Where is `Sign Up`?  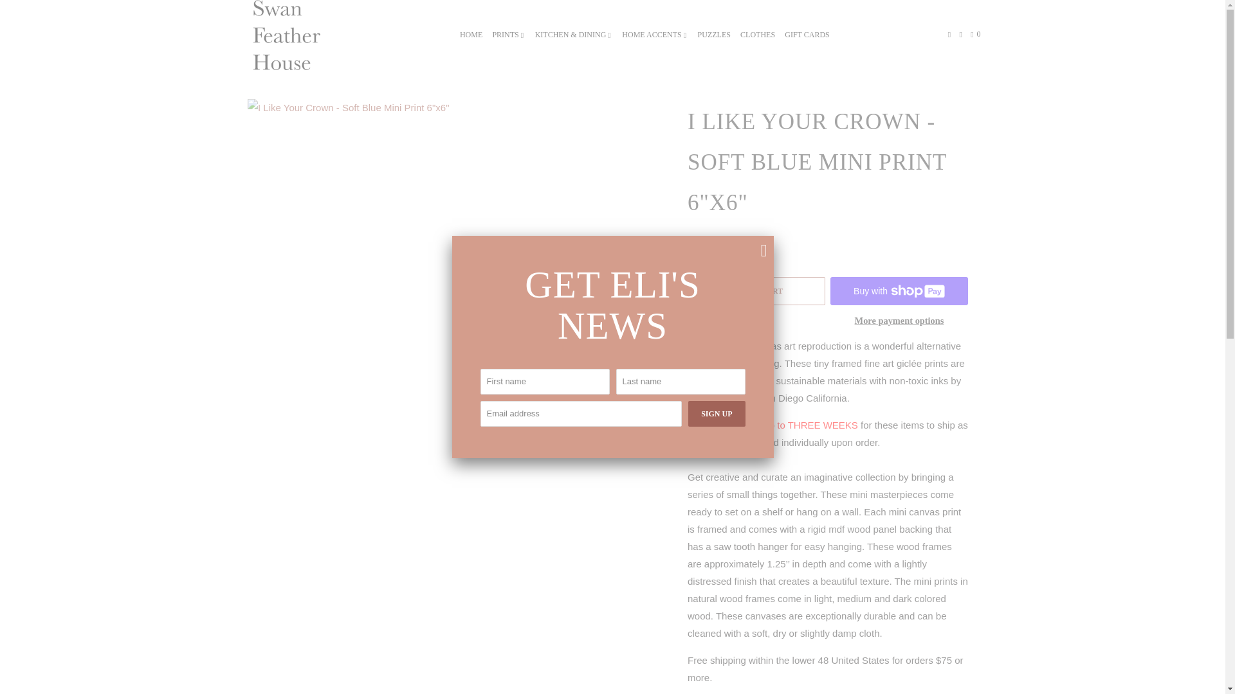
Sign Up is located at coordinates (716, 414).